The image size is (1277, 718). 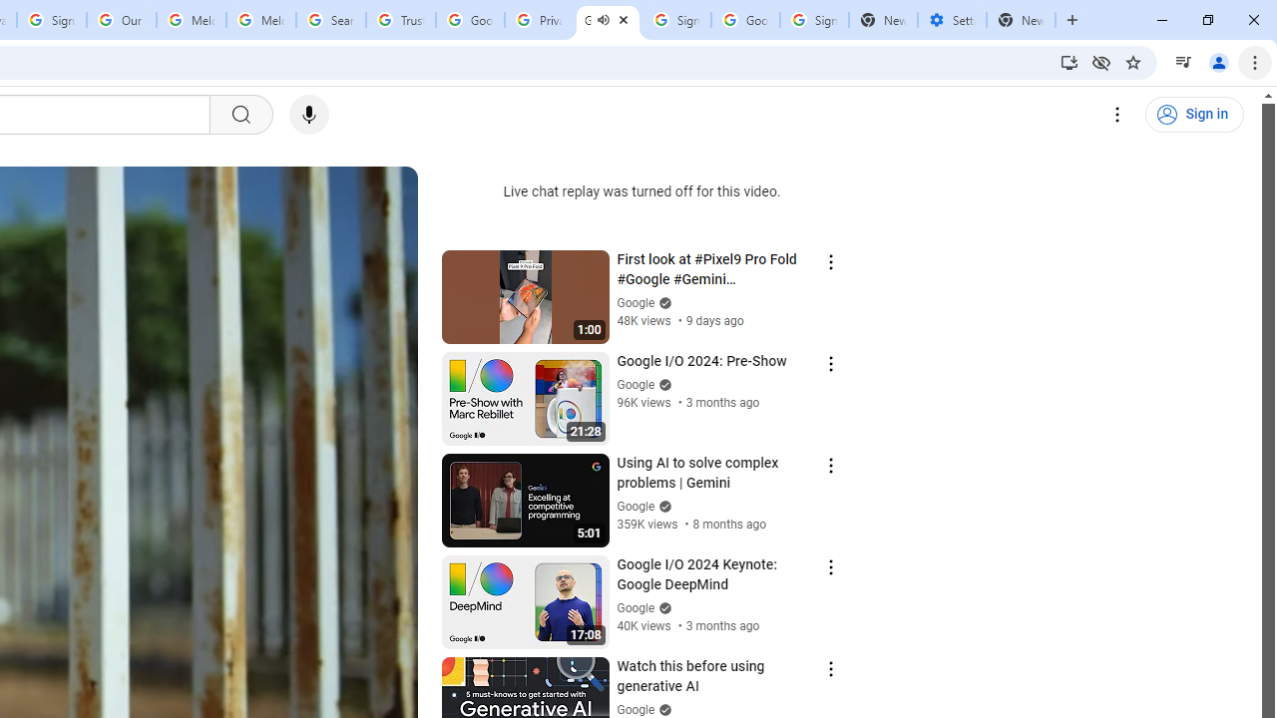 I want to click on Sign in - Google Accounts, so click(x=814, y=20).